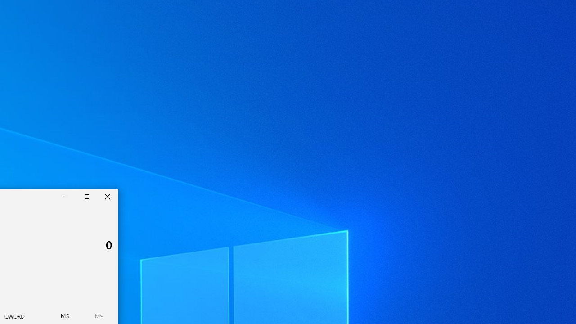 This screenshot has width=576, height=324. I want to click on Maximize Calculator, so click(87, 196).